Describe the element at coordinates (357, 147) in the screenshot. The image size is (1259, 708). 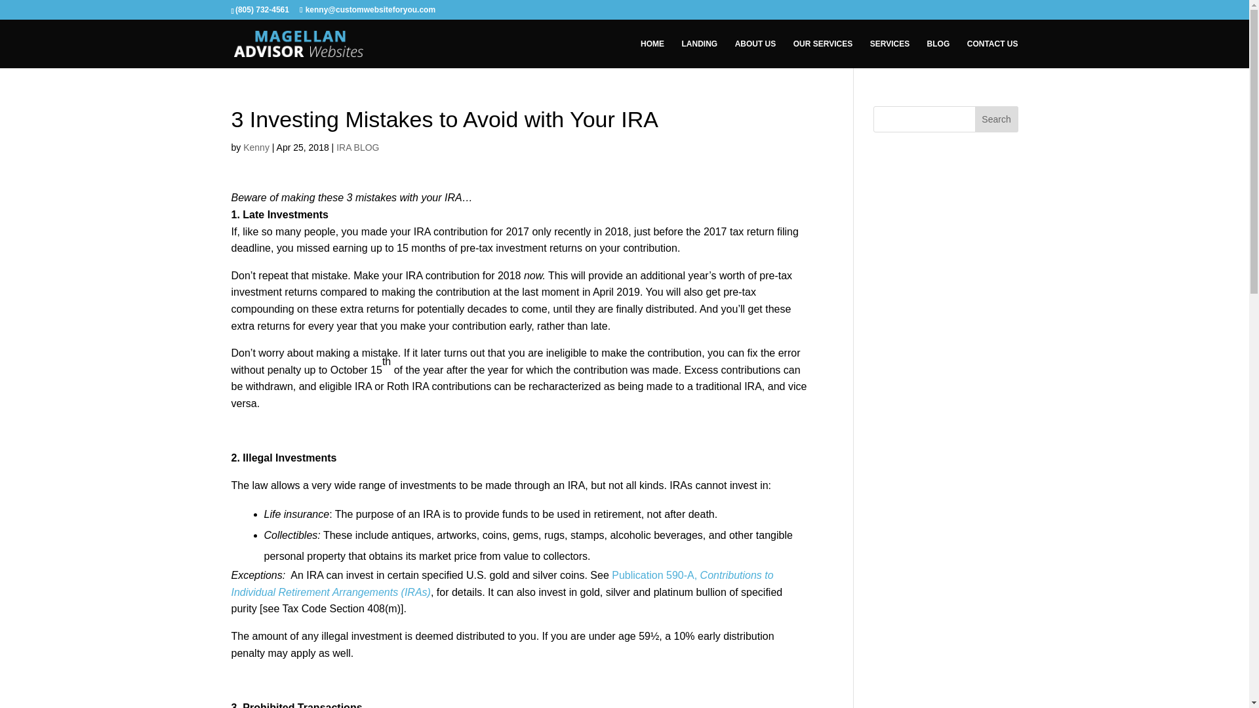
I see `IRA BLOG` at that location.